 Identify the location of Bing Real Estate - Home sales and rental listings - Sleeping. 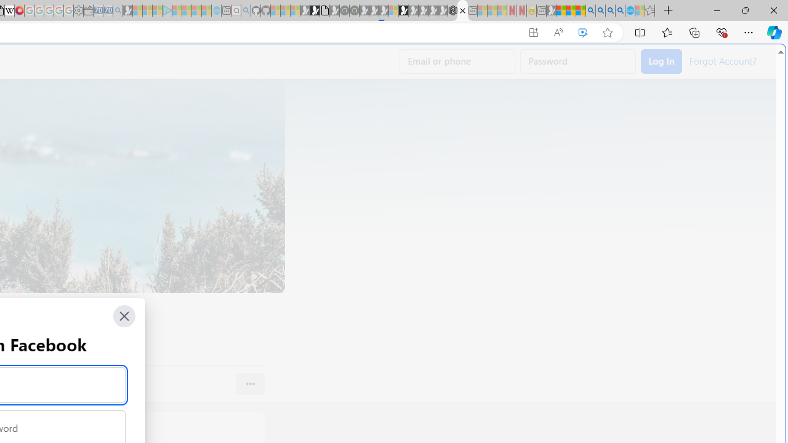
(118, 11).